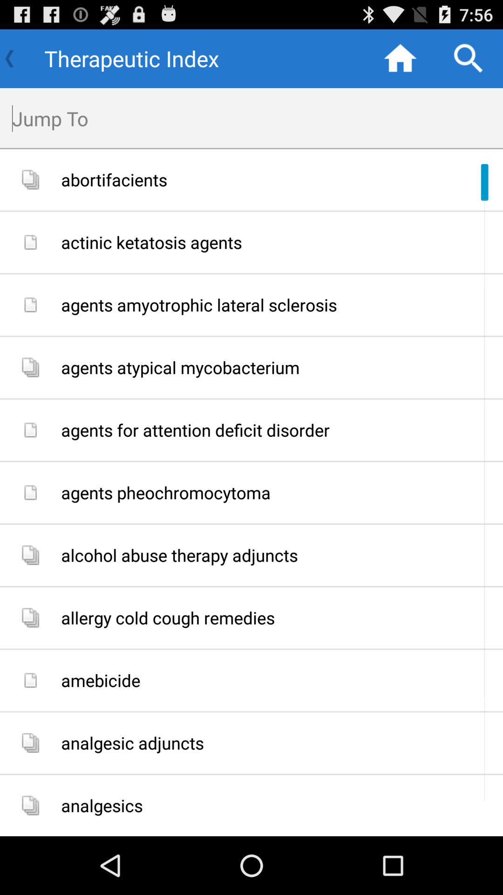  What do you see at coordinates (279, 555) in the screenshot?
I see `click alcohol abuse therapy icon` at bounding box center [279, 555].